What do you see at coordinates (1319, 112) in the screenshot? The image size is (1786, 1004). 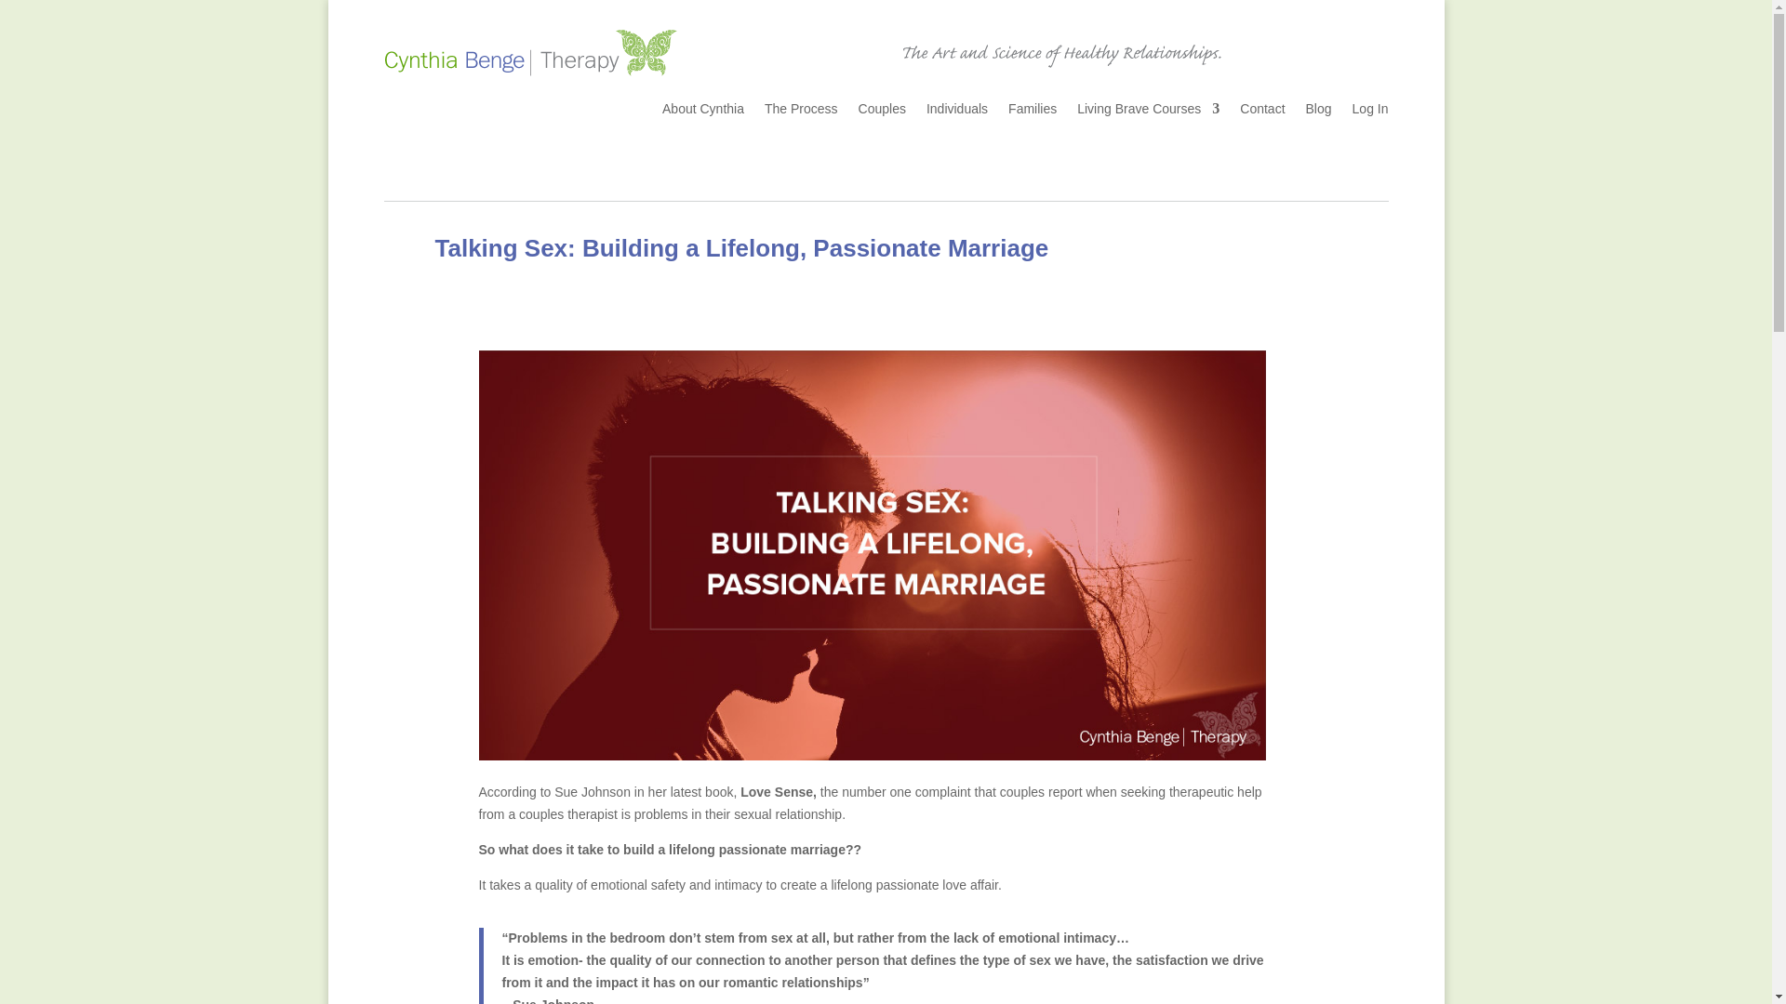 I see `Blog` at bounding box center [1319, 112].